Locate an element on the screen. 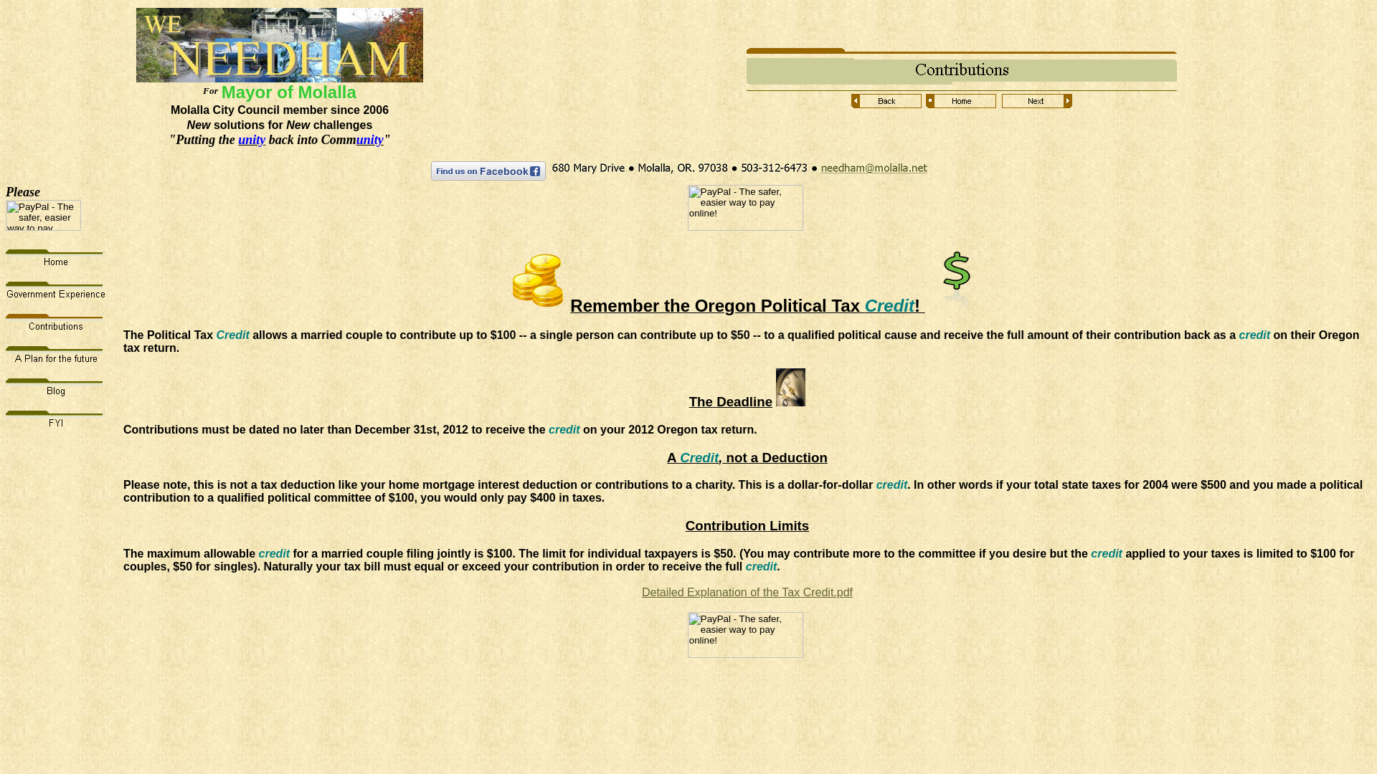  Detailed Explanation of the Tax Credit.pdf is located at coordinates (747, 592).